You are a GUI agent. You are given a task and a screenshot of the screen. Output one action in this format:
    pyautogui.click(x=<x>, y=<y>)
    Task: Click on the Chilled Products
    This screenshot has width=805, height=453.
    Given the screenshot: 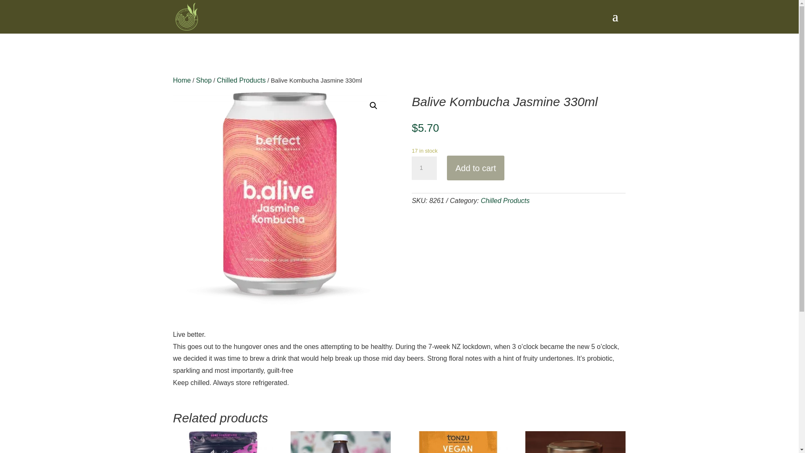 What is the action you would take?
    pyautogui.click(x=505, y=200)
    